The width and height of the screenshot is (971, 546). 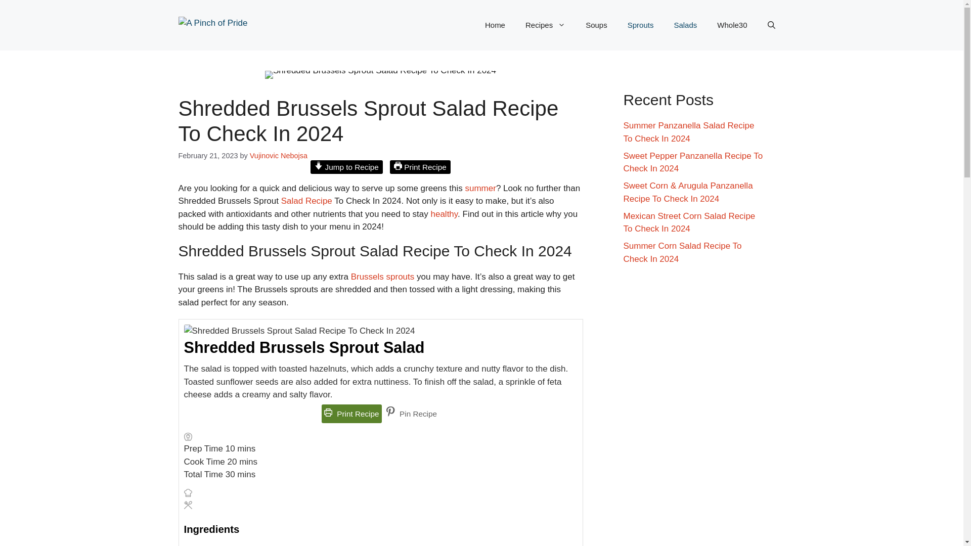 I want to click on Jump to Recipe, so click(x=346, y=167).